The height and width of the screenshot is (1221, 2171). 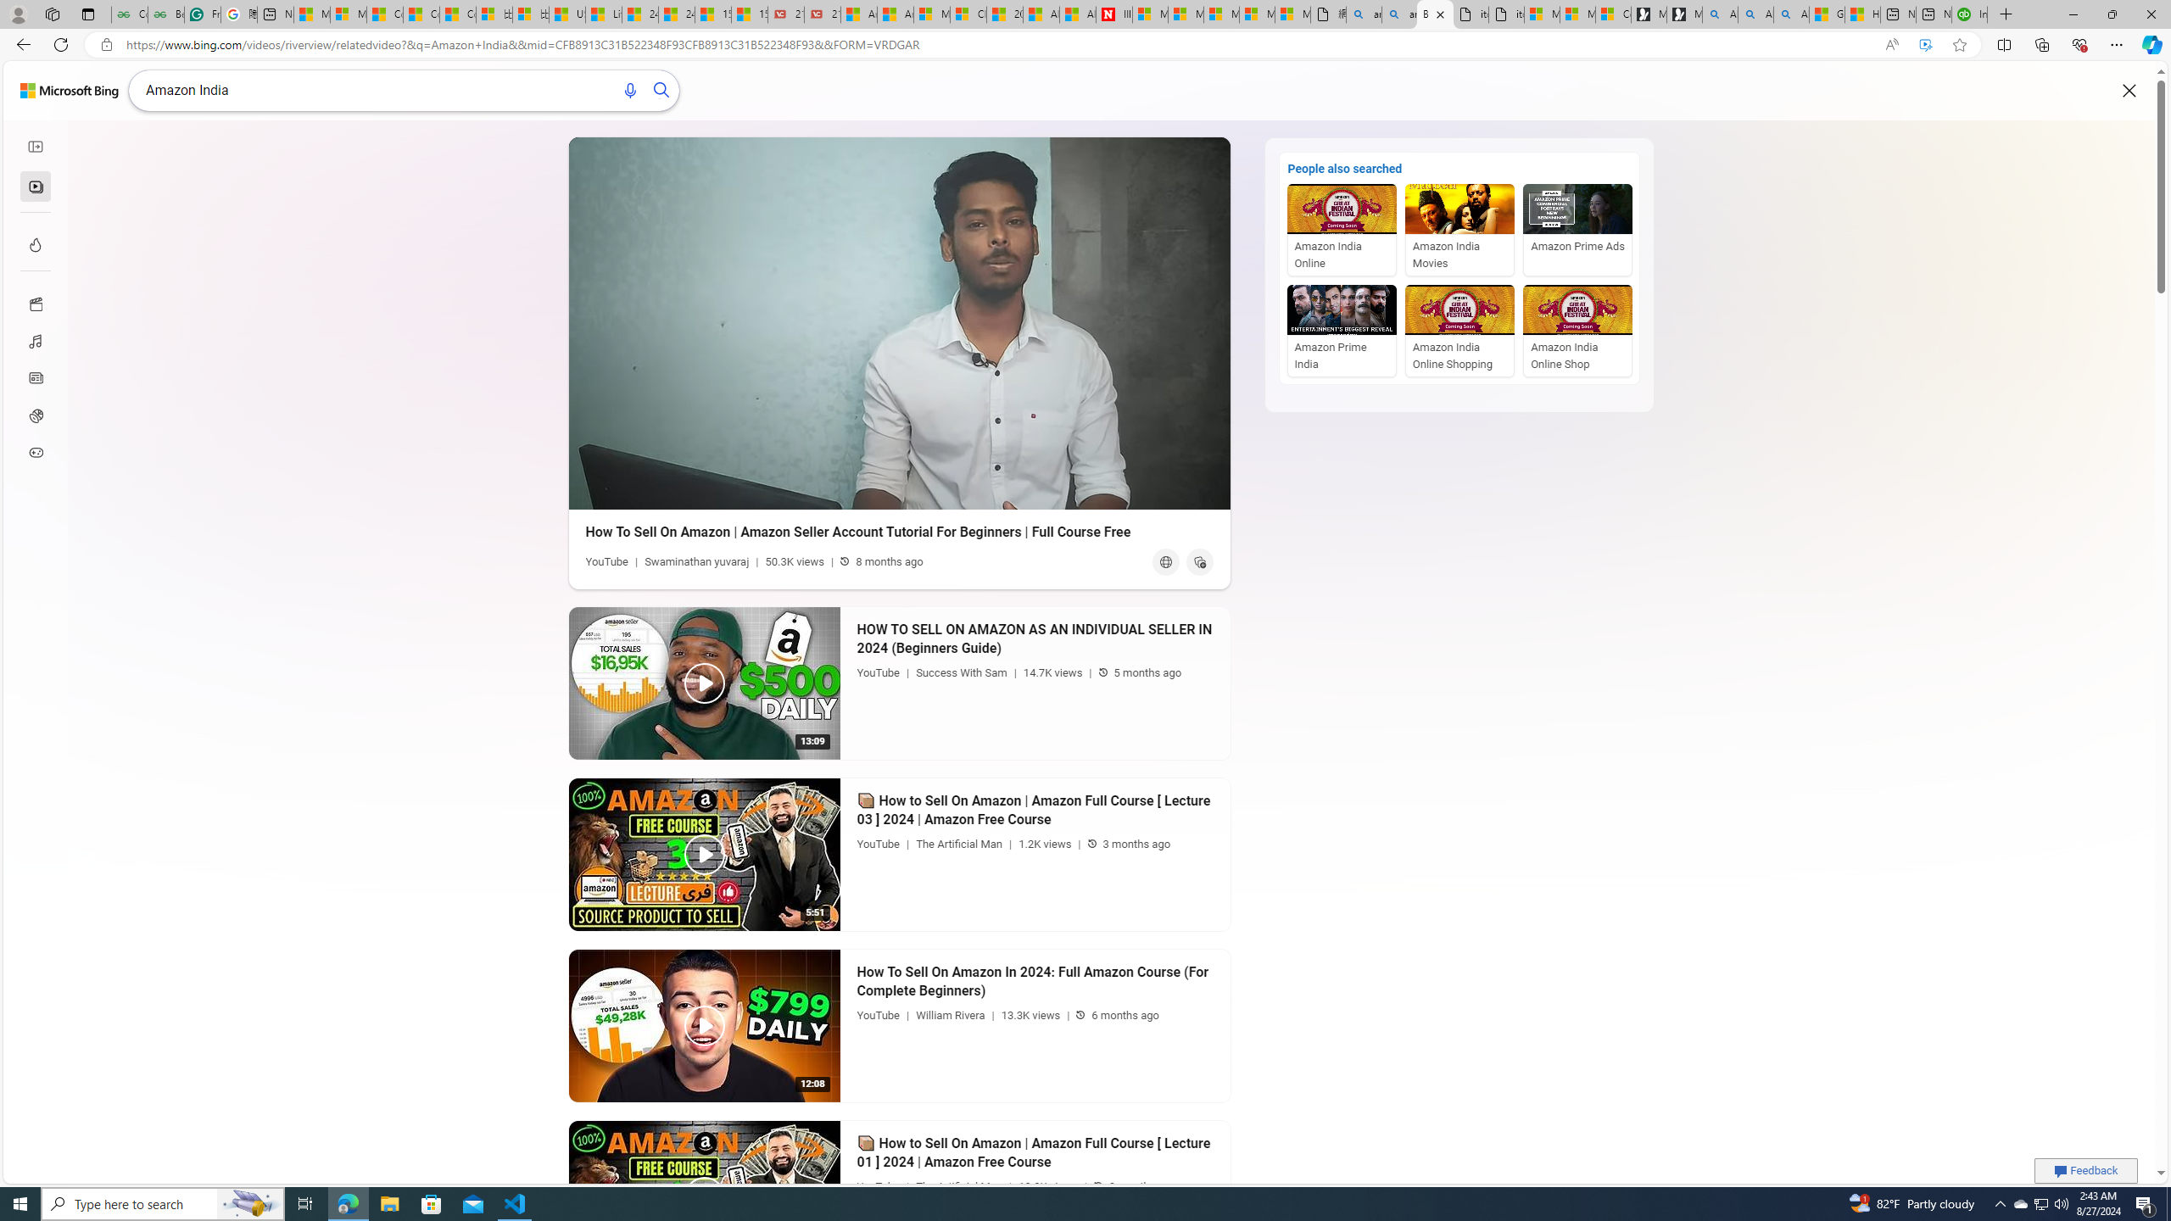 I want to click on toggle button, so click(x=36, y=146).